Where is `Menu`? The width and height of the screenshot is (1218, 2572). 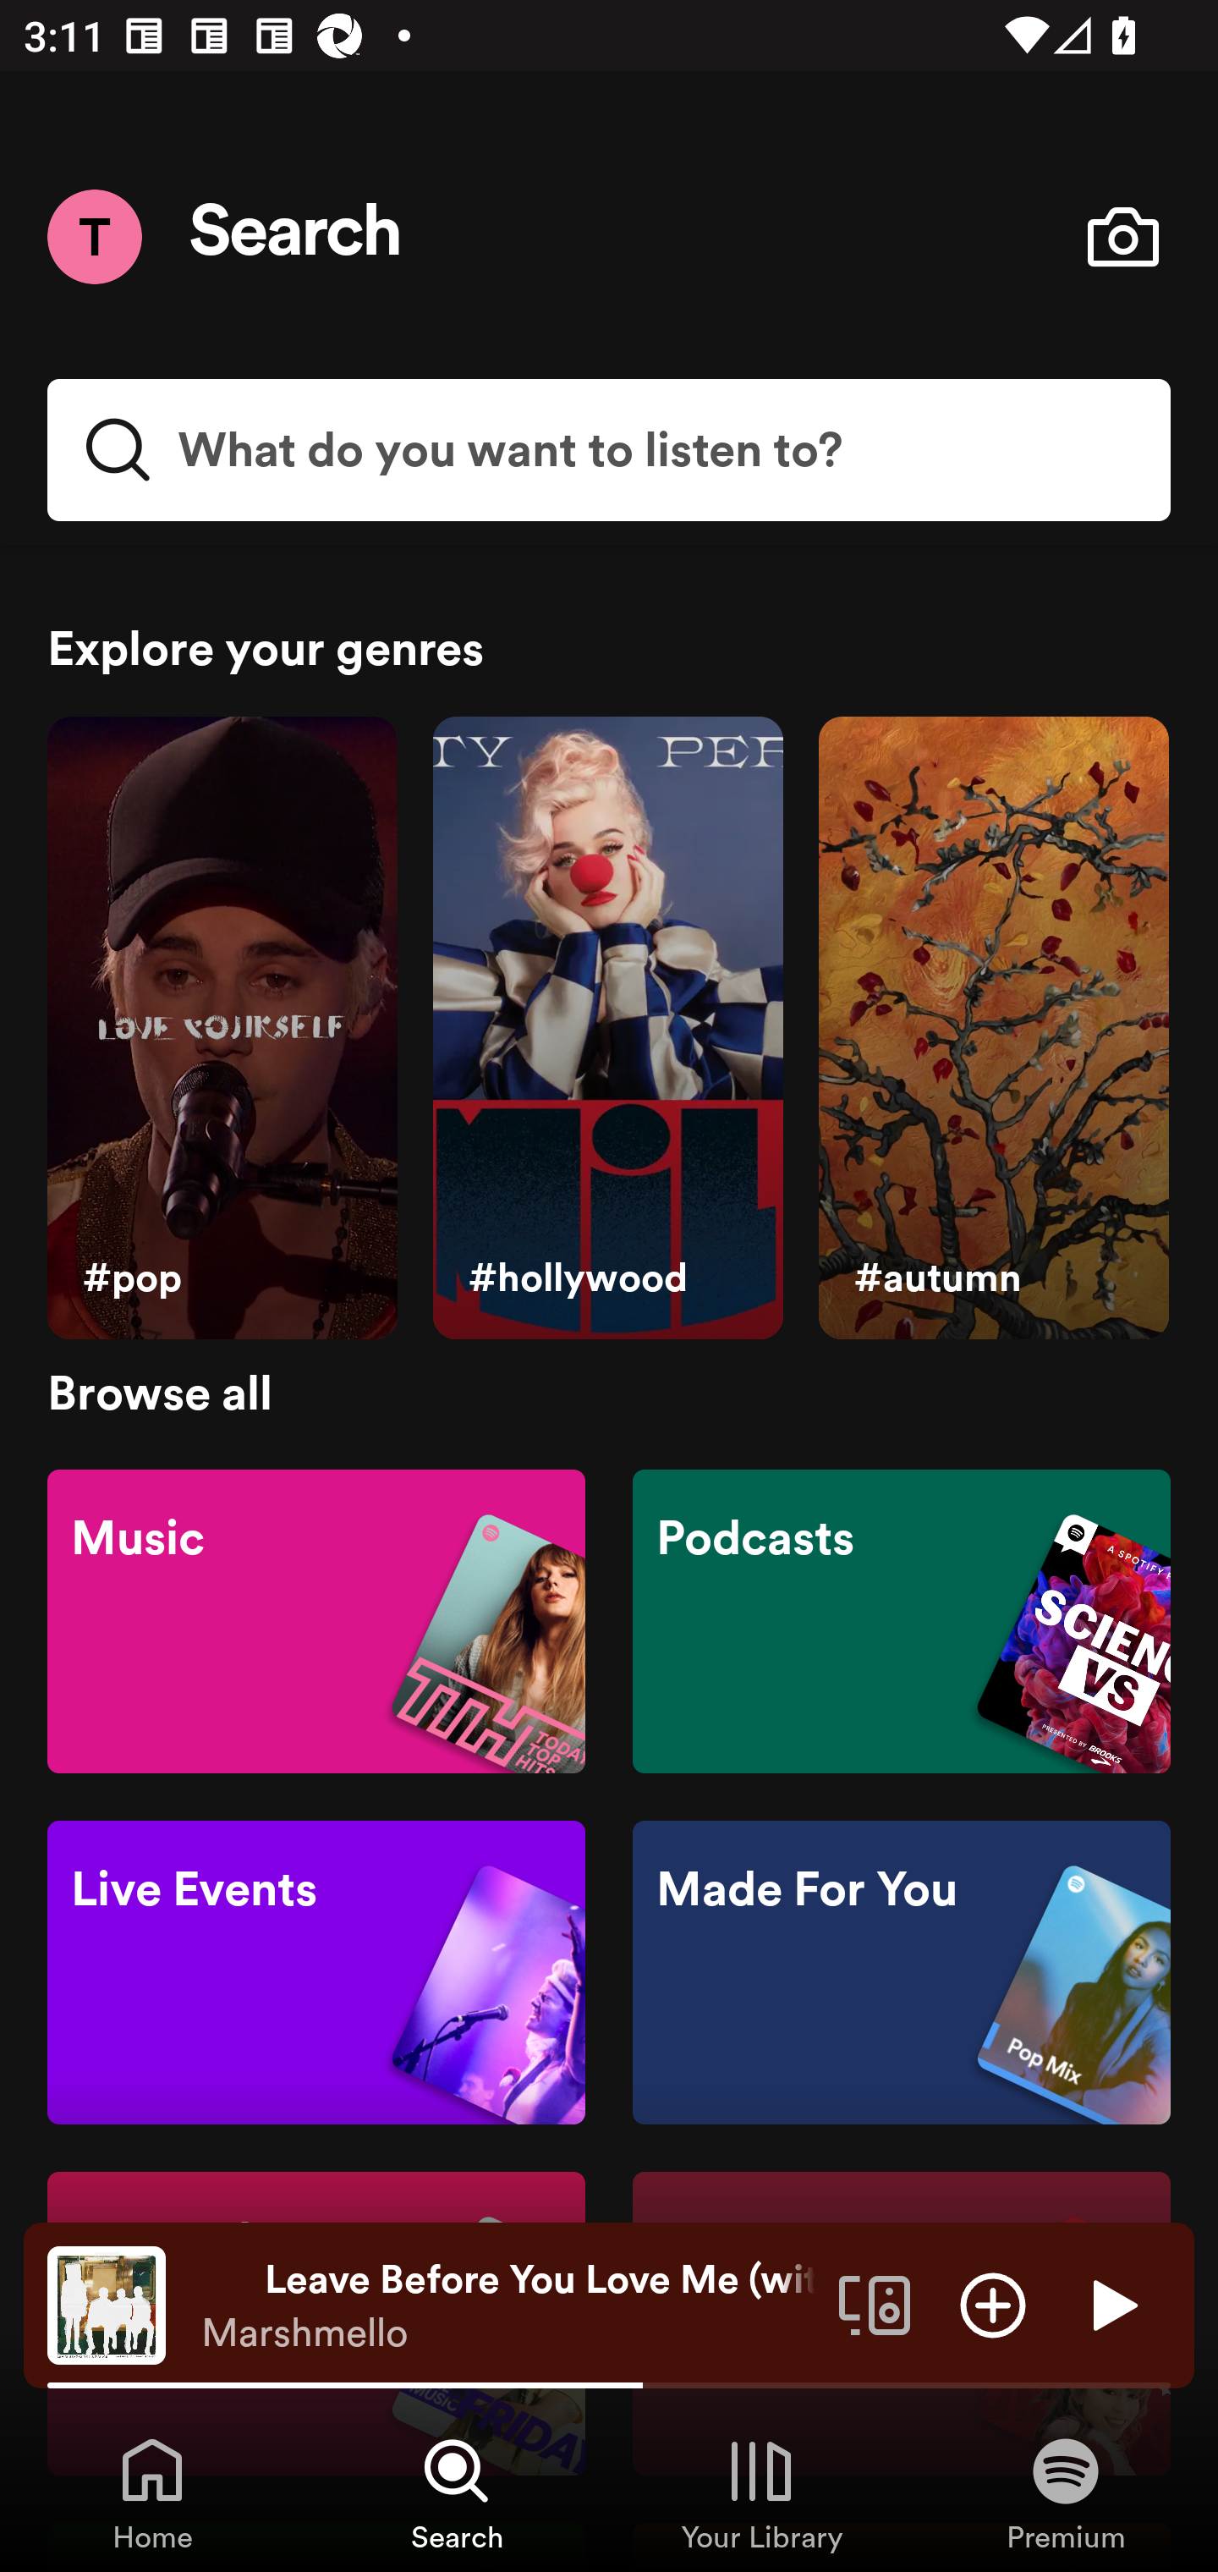 Menu is located at coordinates (94, 236).